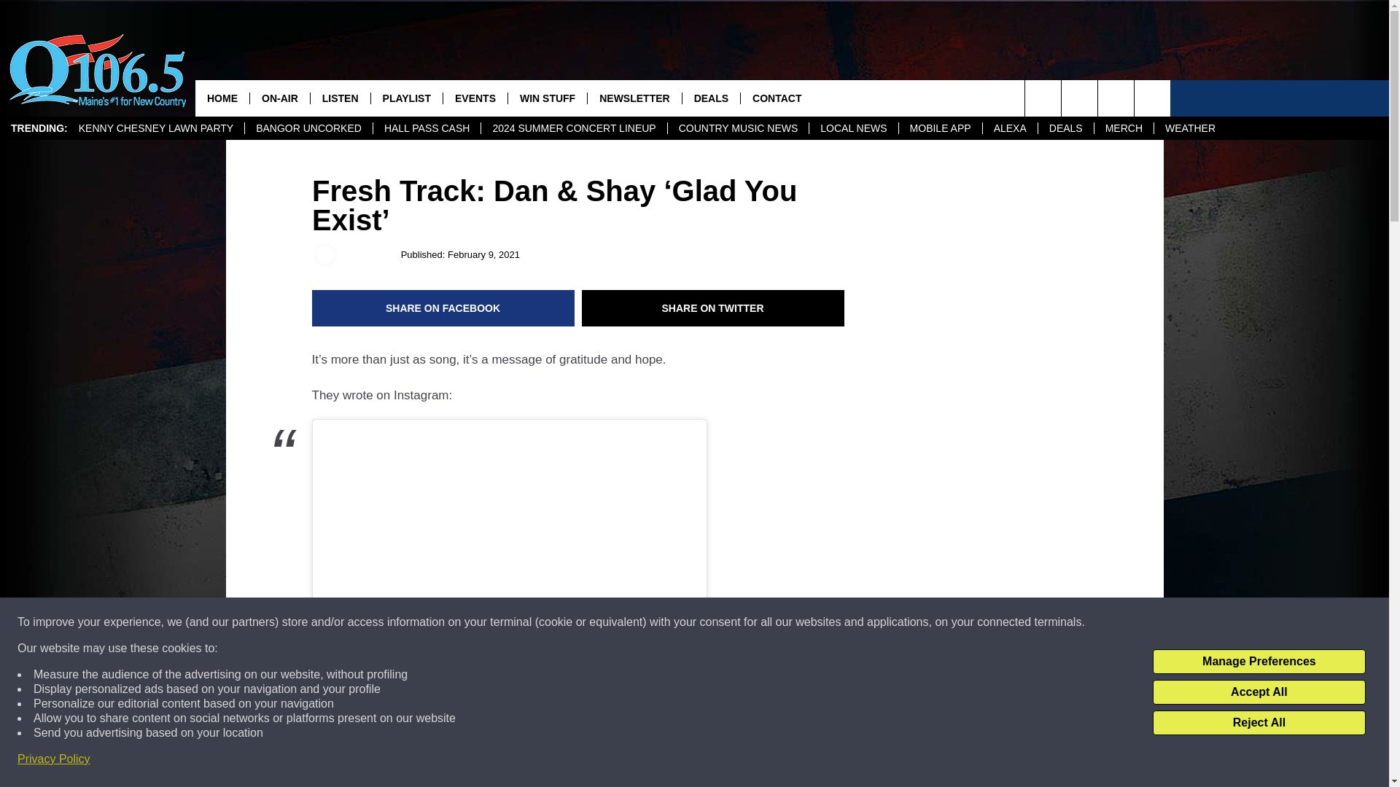 This screenshot has height=787, width=1400. Describe the element at coordinates (308, 128) in the screenshot. I see `BANGOR UNCORKED` at that location.